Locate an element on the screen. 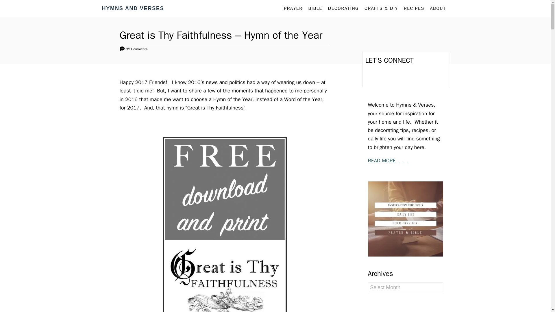 Image resolution: width=555 pixels, height=312 pixels. HYMNS AND VERSES is located at coordinates (154, 9).